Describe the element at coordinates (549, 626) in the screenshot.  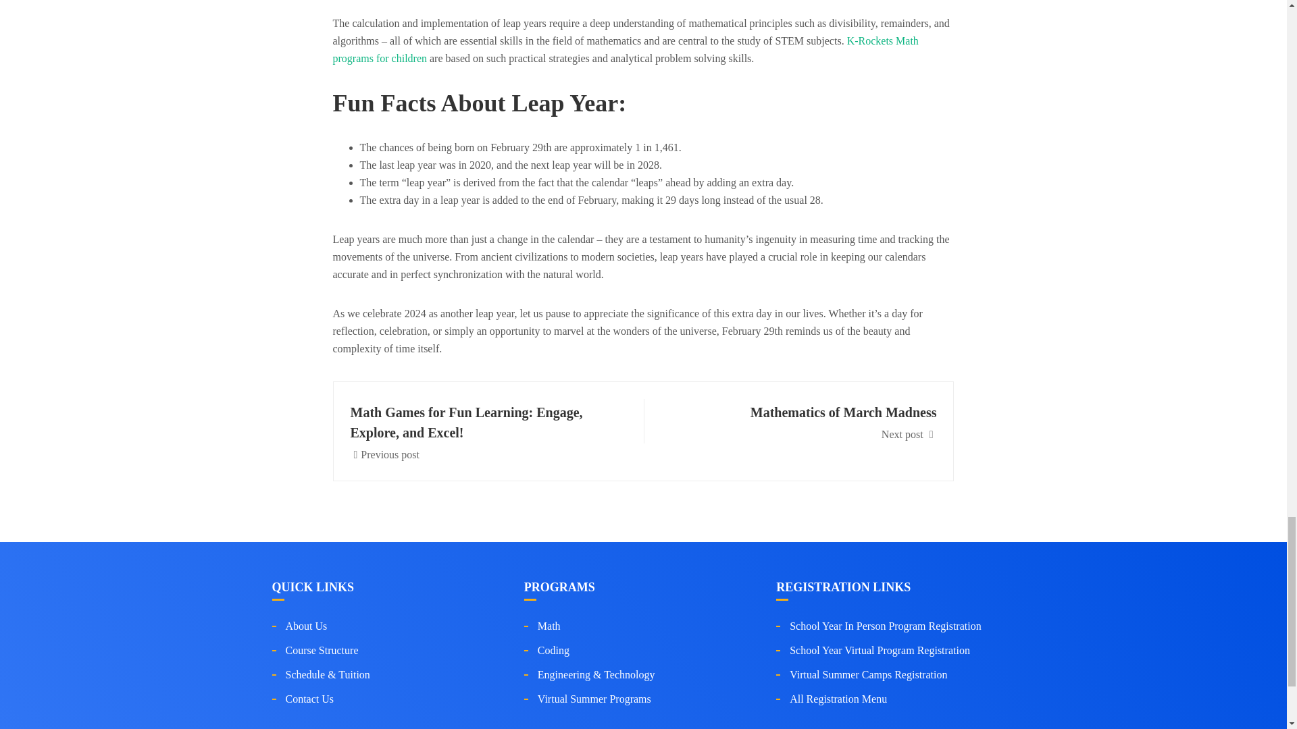
I see `About Us` at that location.